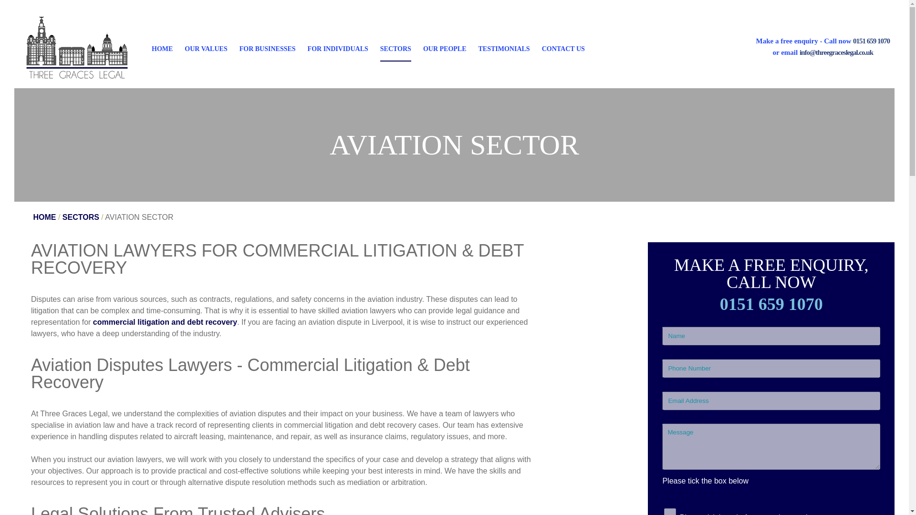 The width and height of the screenshot is (916, 515). What do you see at coordinates (396, 49) in the screenshot?
I see `SECTORS` at bounding box center [396, 49].